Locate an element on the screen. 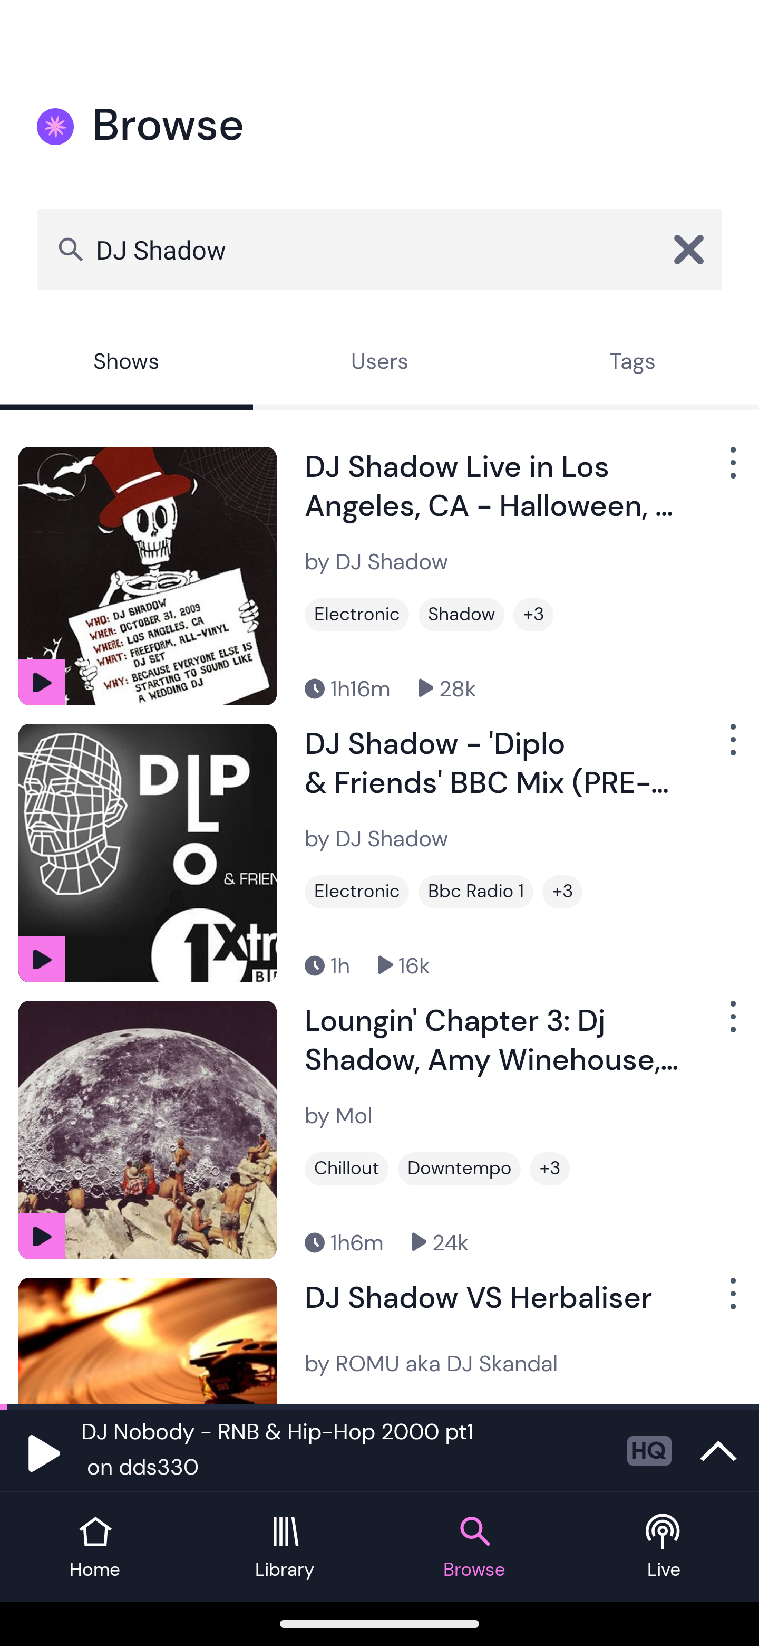  Browse tab Browse is located at coordinates (474, 1547).